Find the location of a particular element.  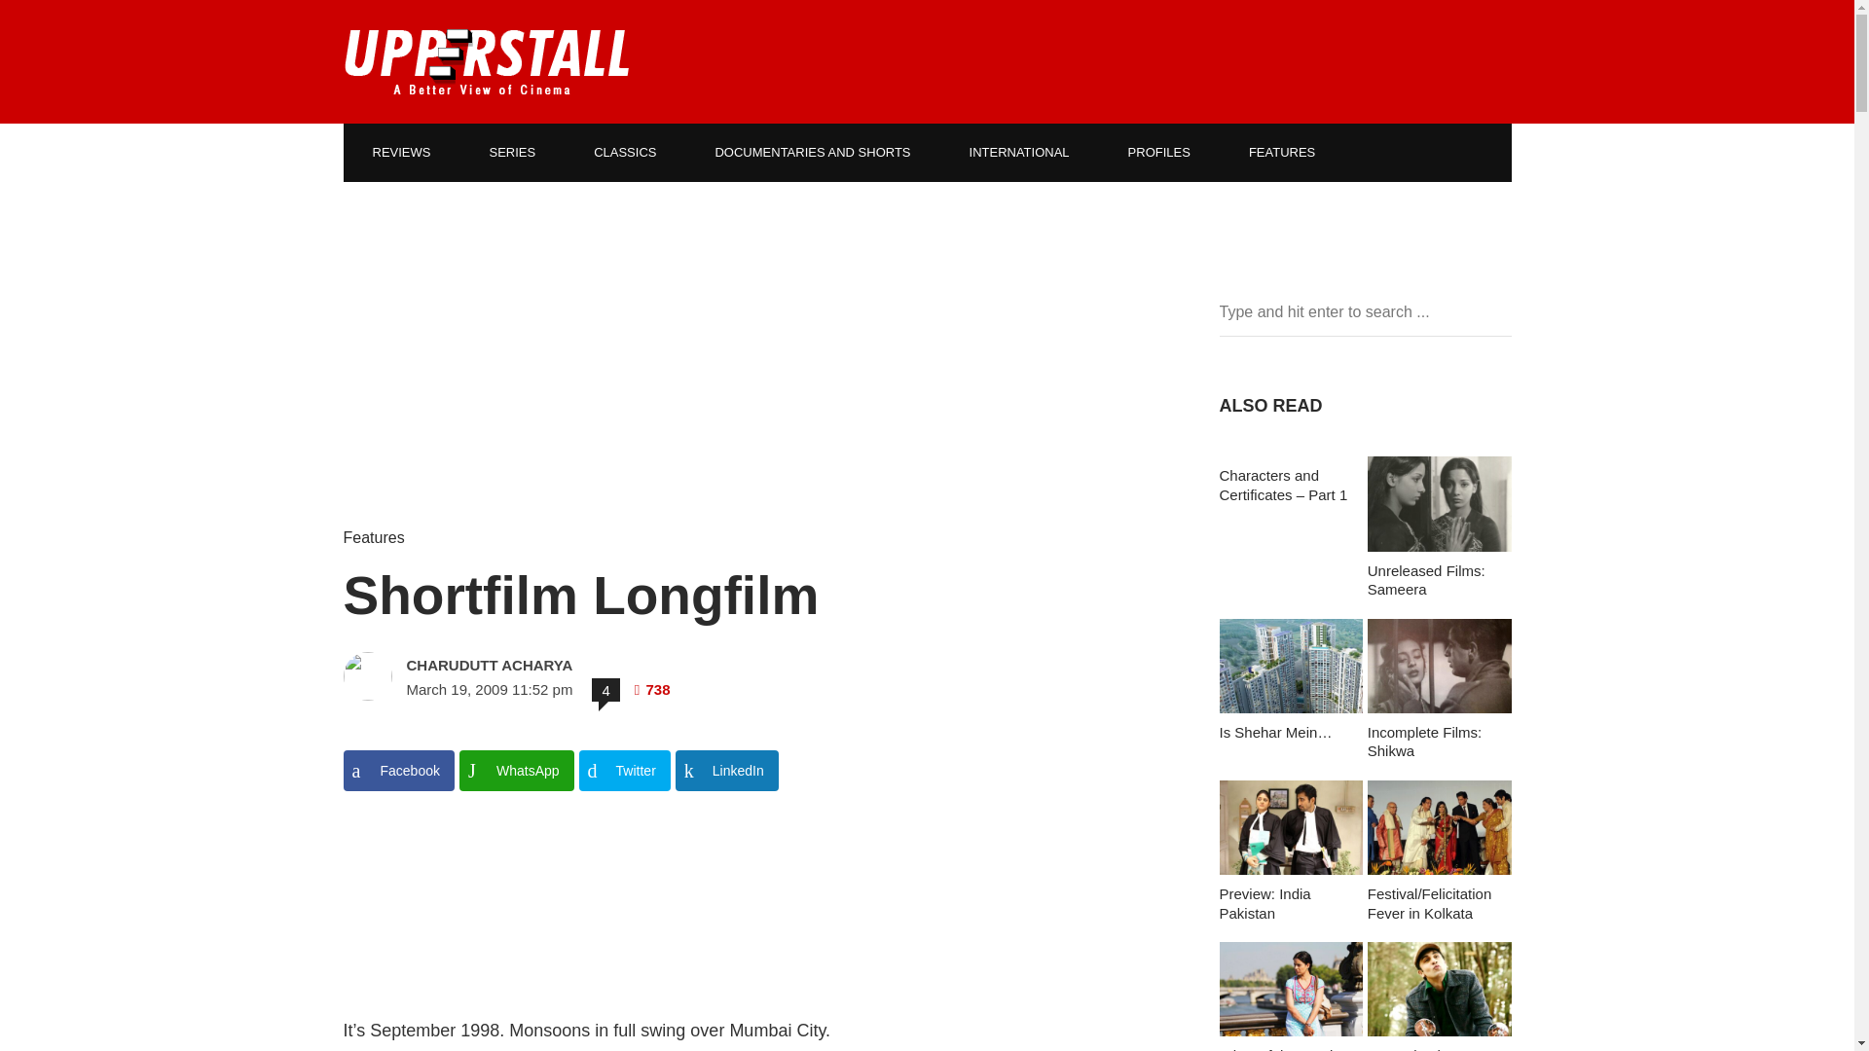

SERIES is located at coordinates (512, 152).